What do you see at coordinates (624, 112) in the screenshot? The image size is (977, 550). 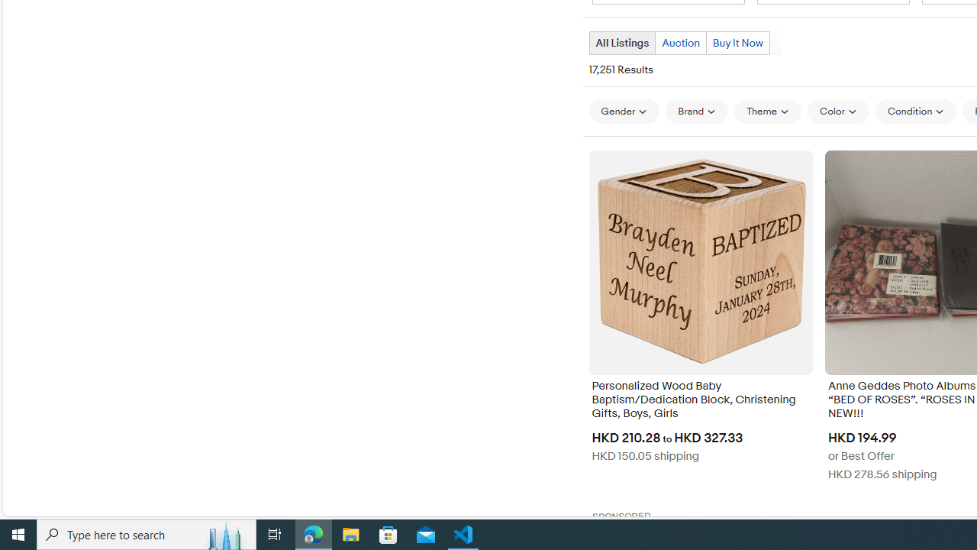 I see `Gender` at bounding box center [624, 112].